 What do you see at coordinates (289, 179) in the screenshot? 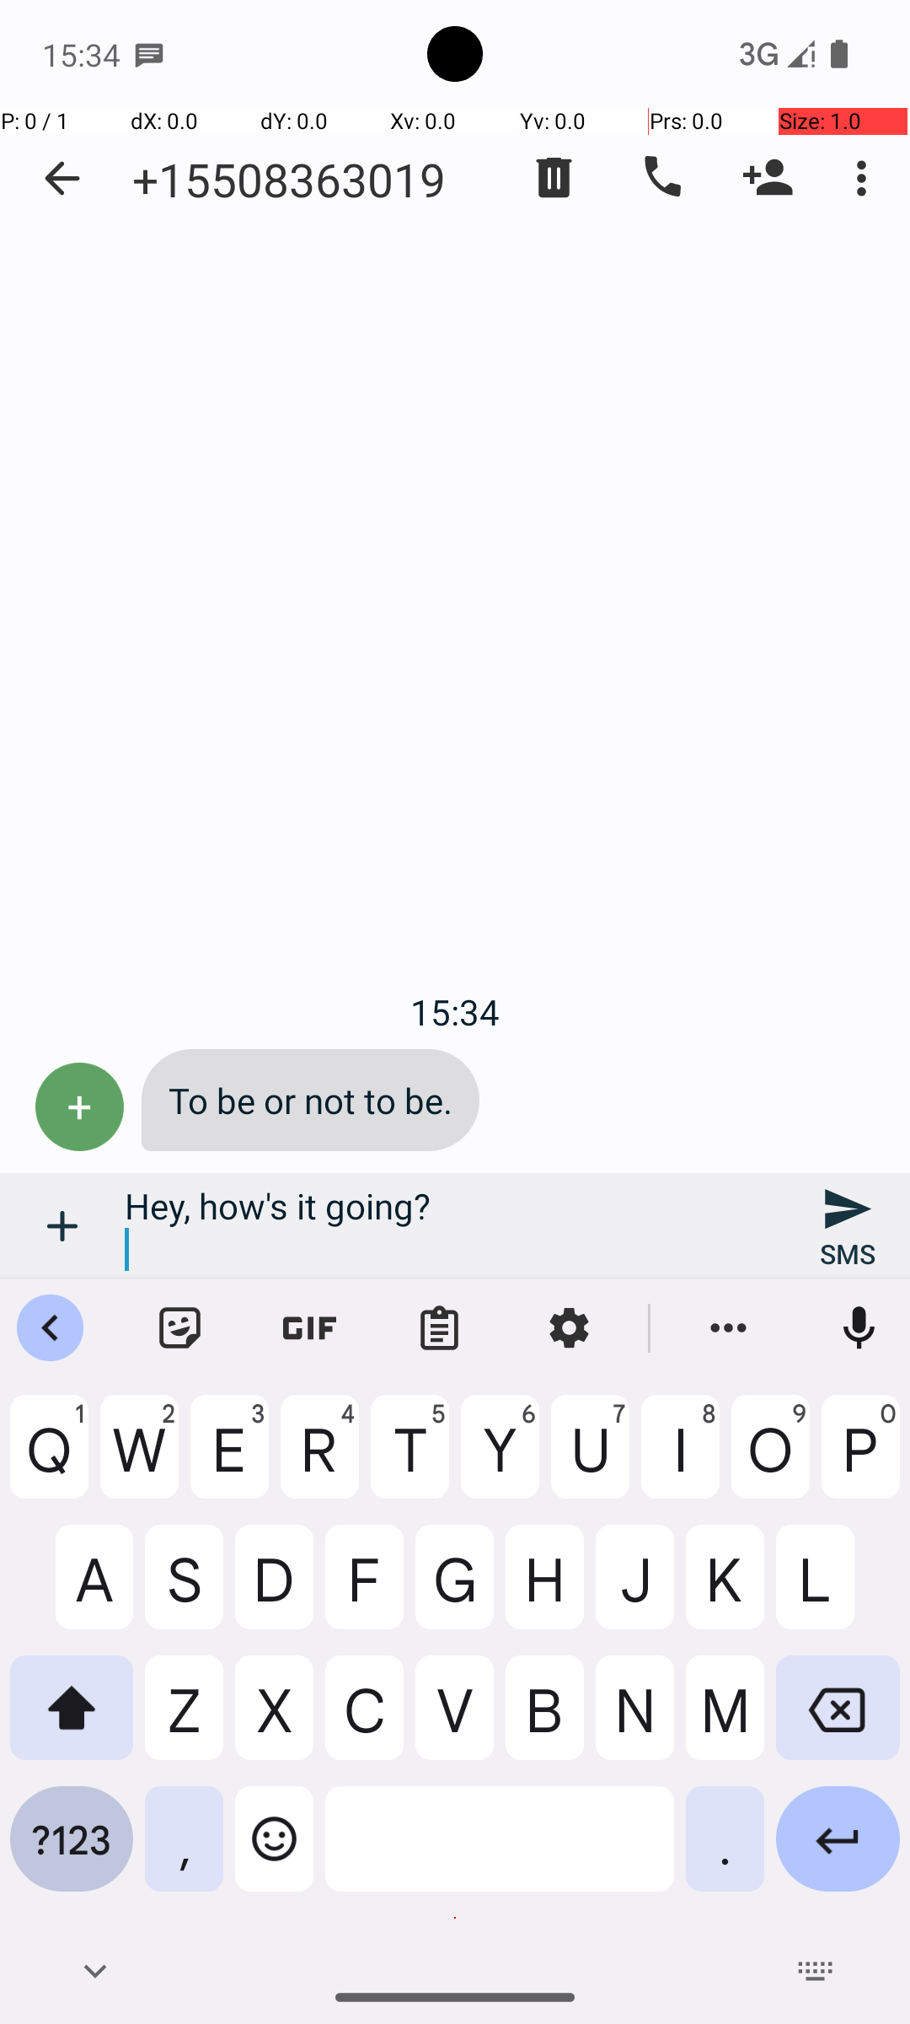
I see `+15508363019` at bounding box center [289, 179].